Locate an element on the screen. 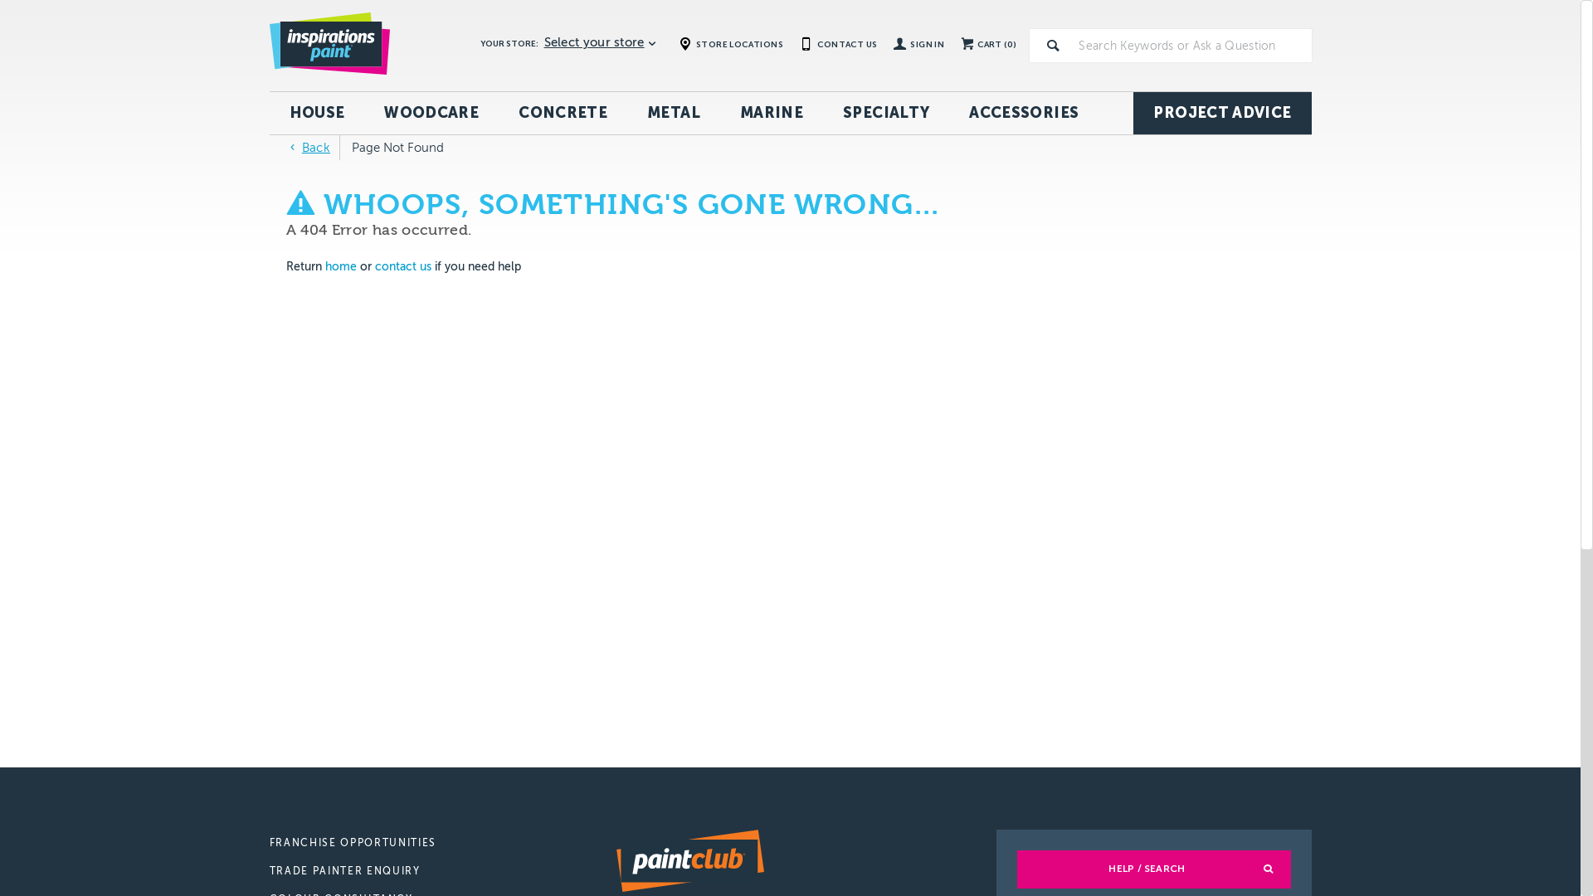 Image resolution: width=1593 pixels, height=896 pixels. CONCRETE is located at coordinates (563, 113).